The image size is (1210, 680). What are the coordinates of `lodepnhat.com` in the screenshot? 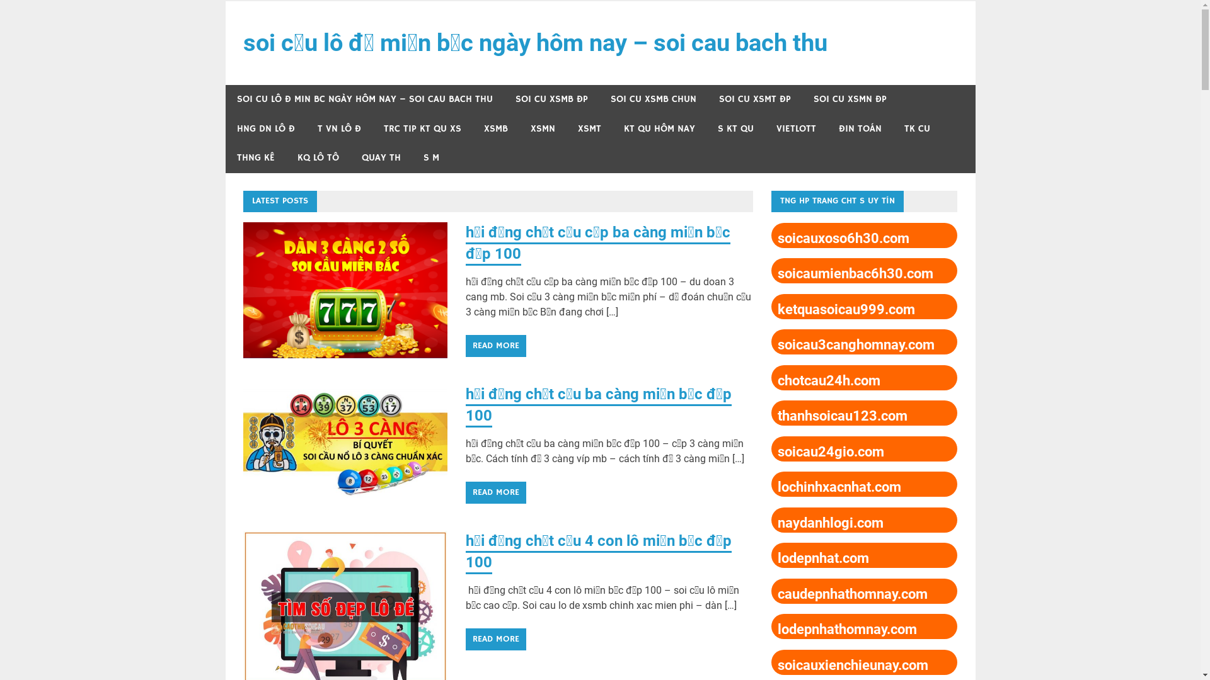 It's located at (823, 558).